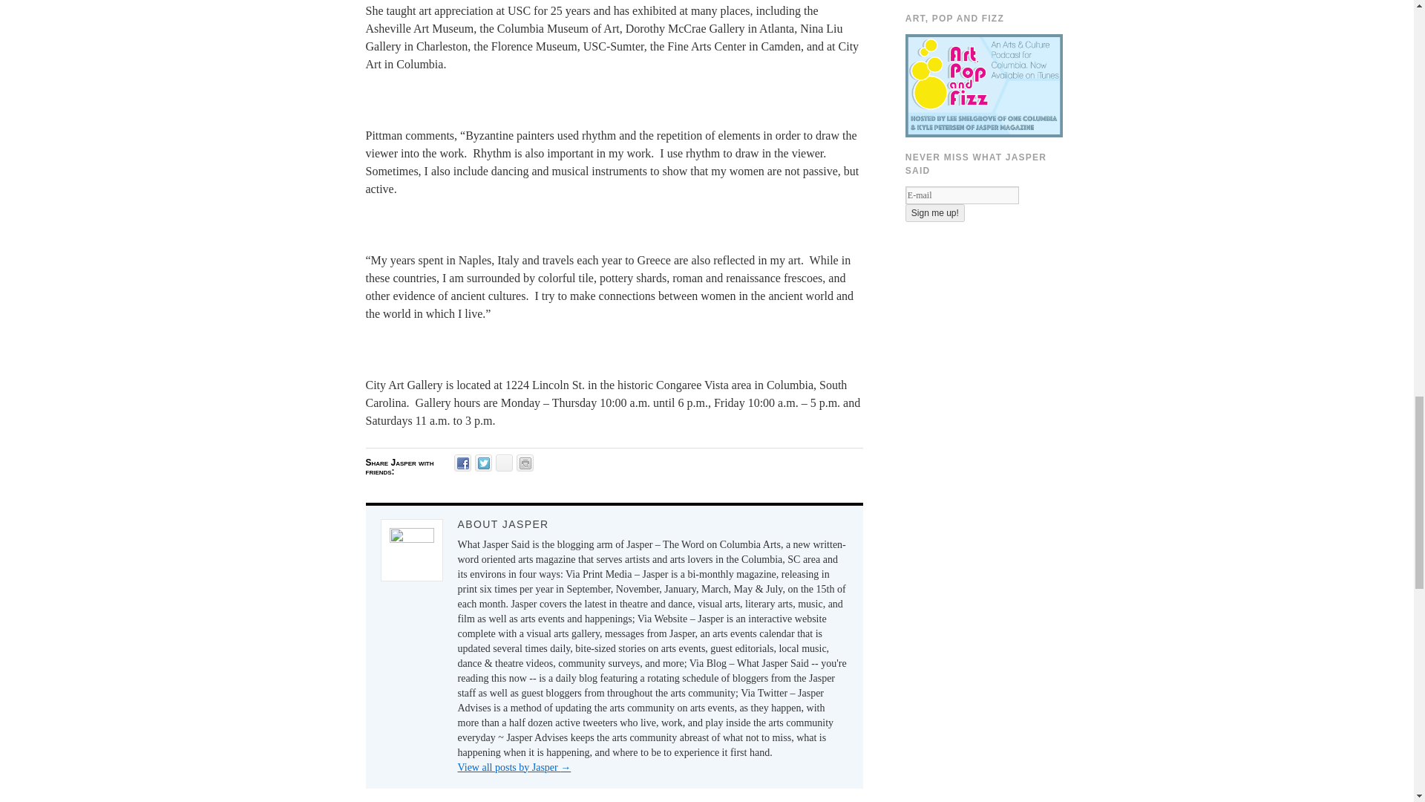  Describe the element at coordinates (962, 195) in the screenshot. I see `E-mail` at that location.